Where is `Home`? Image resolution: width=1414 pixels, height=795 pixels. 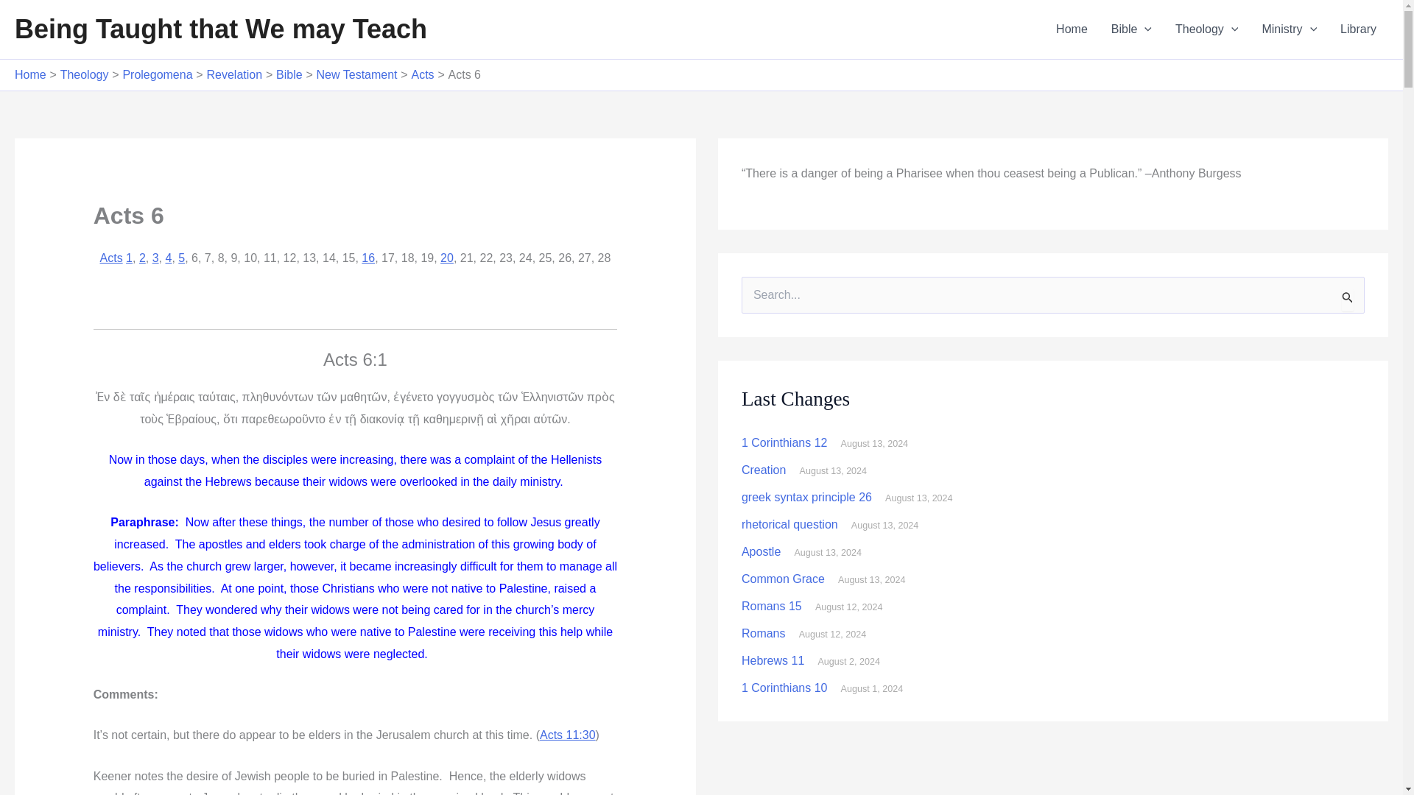
Home is located at coordinates (30, 74).